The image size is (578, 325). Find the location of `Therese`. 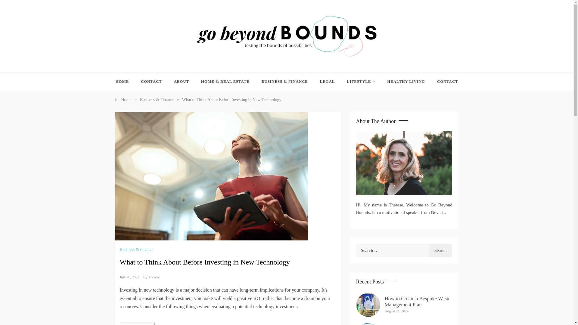

Therese is located at coordinates (154, 277).